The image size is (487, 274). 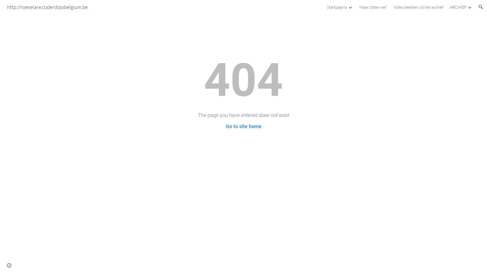 I want to click on Go to site home, so click(x=243, y=126).